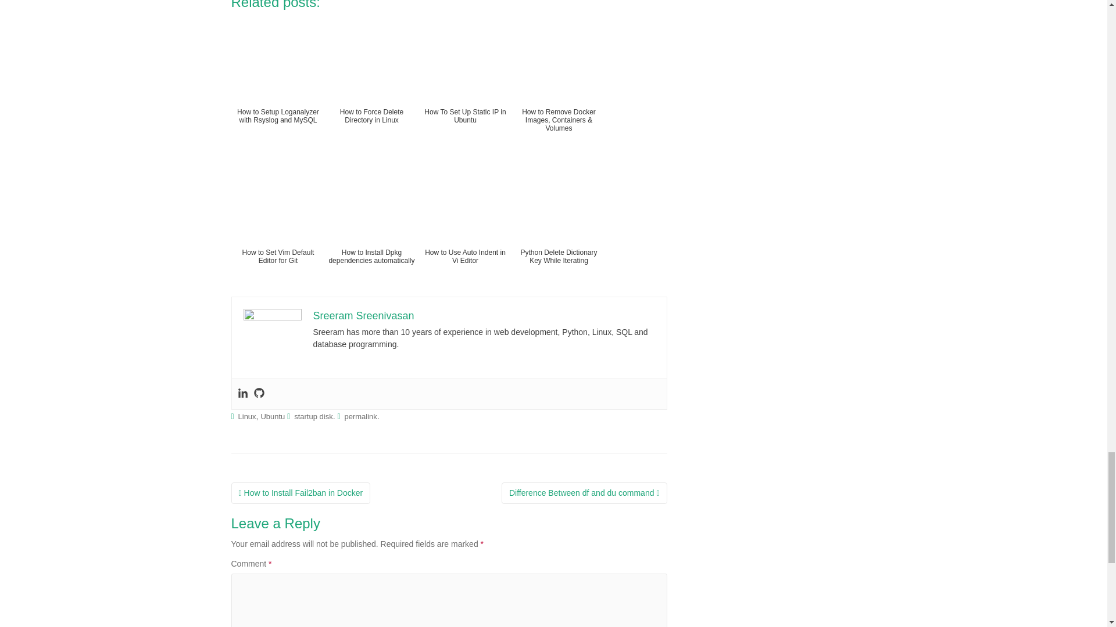 This screenshot has width=1116, height=627. Describe the element at coordinates (242, 394) in the screenshot. I see `Linkedin` at that location.